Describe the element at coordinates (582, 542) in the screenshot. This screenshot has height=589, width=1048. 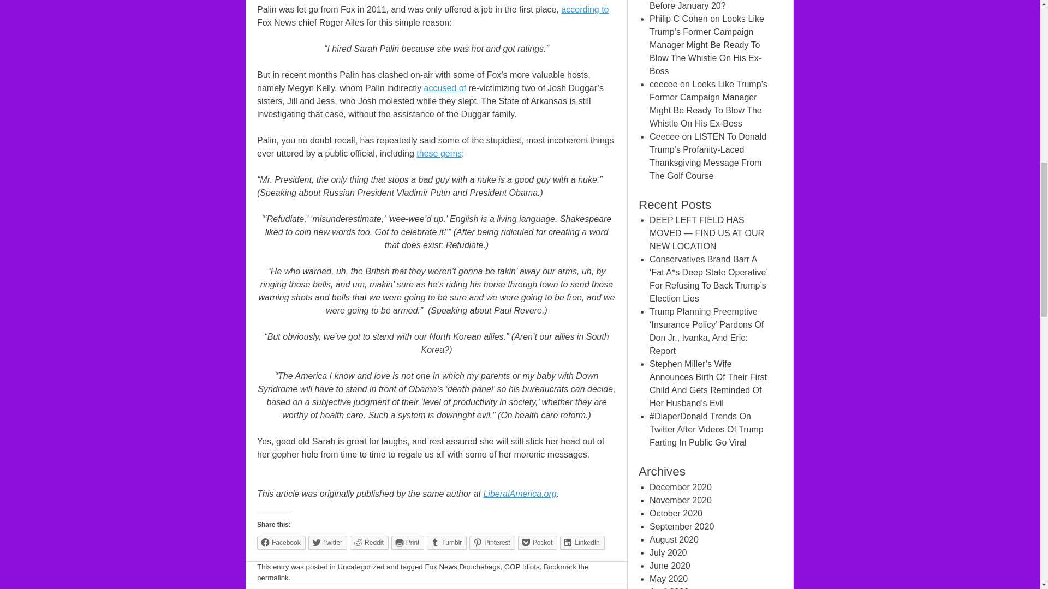
I see `Click to share on LinkedIn` at that location.